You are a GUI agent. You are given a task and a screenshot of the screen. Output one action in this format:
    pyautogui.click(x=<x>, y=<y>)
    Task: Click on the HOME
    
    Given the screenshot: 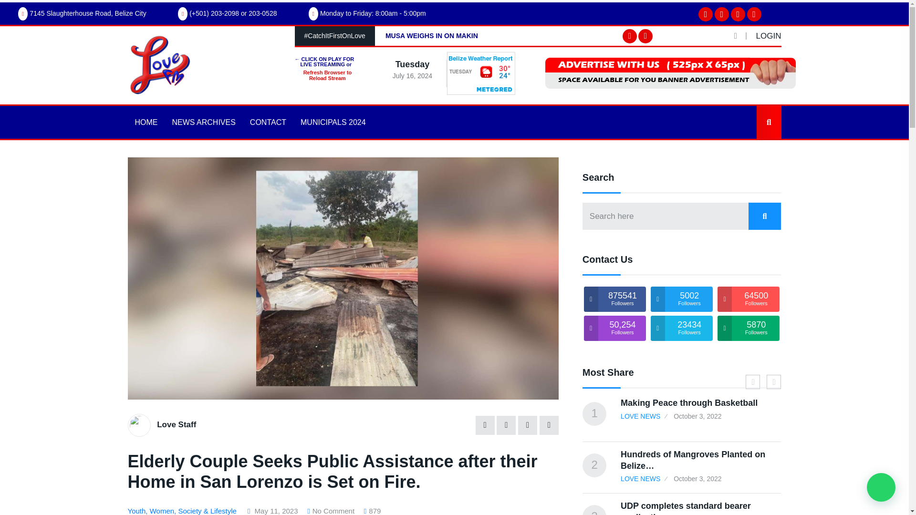 What is the action you would take?
    pyautogui.click(x=146, y=122)
    